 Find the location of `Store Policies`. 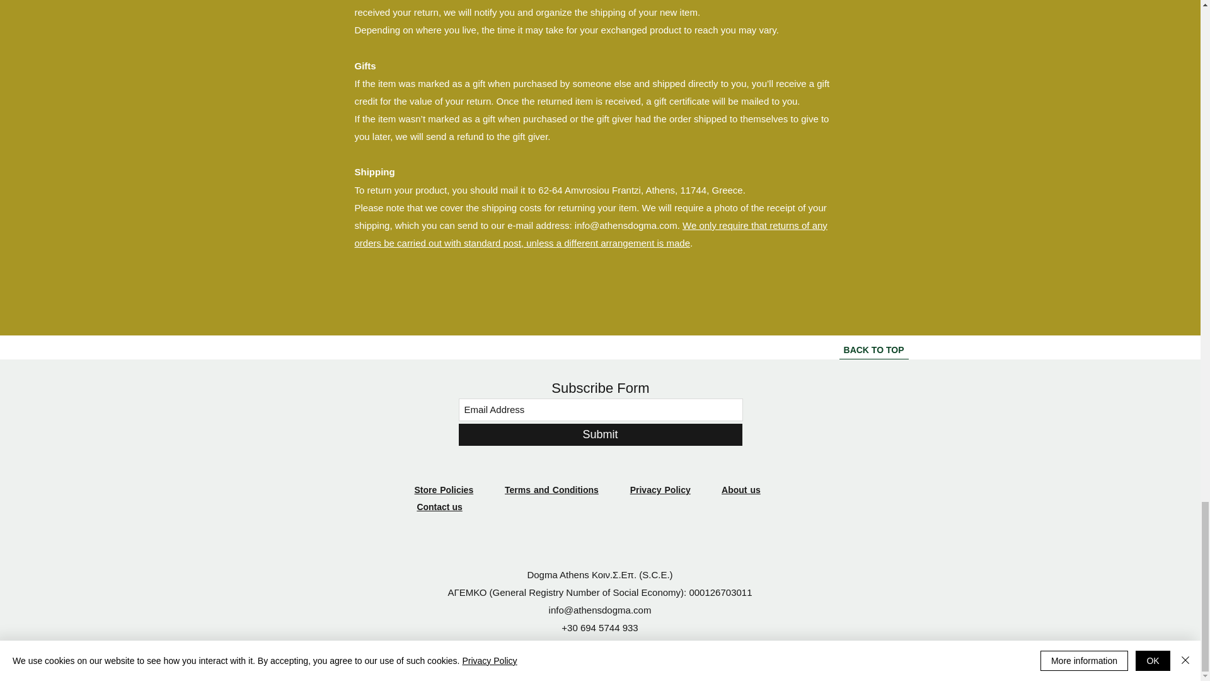

Store Policies is located at coordinates (444, 489).